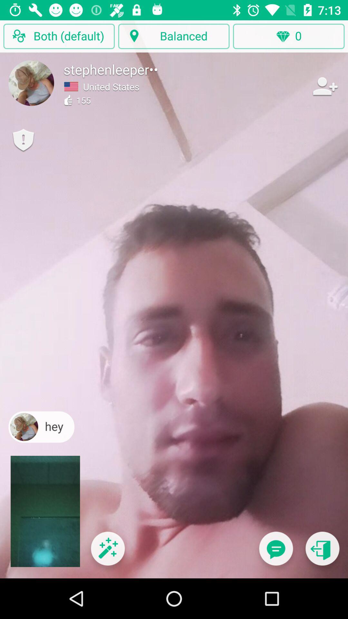  Describe the element at coordinates (31, 83) in the screenshot. I see `view profile` at that location.